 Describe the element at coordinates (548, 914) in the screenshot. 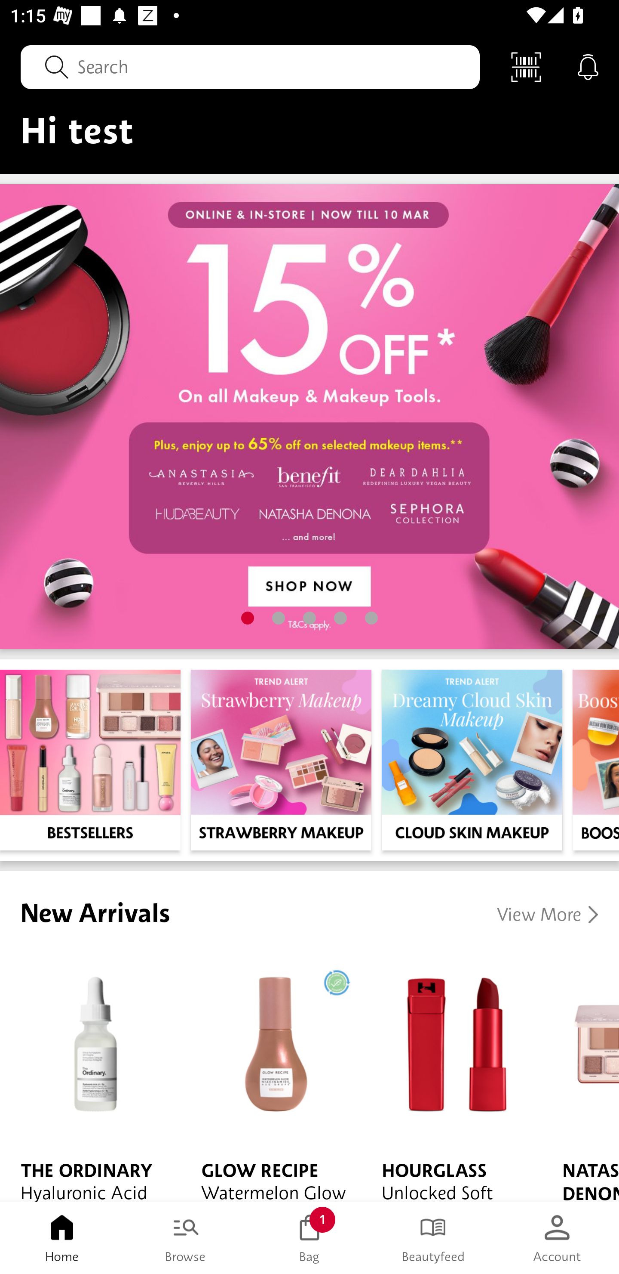

I see `View More` at that location.